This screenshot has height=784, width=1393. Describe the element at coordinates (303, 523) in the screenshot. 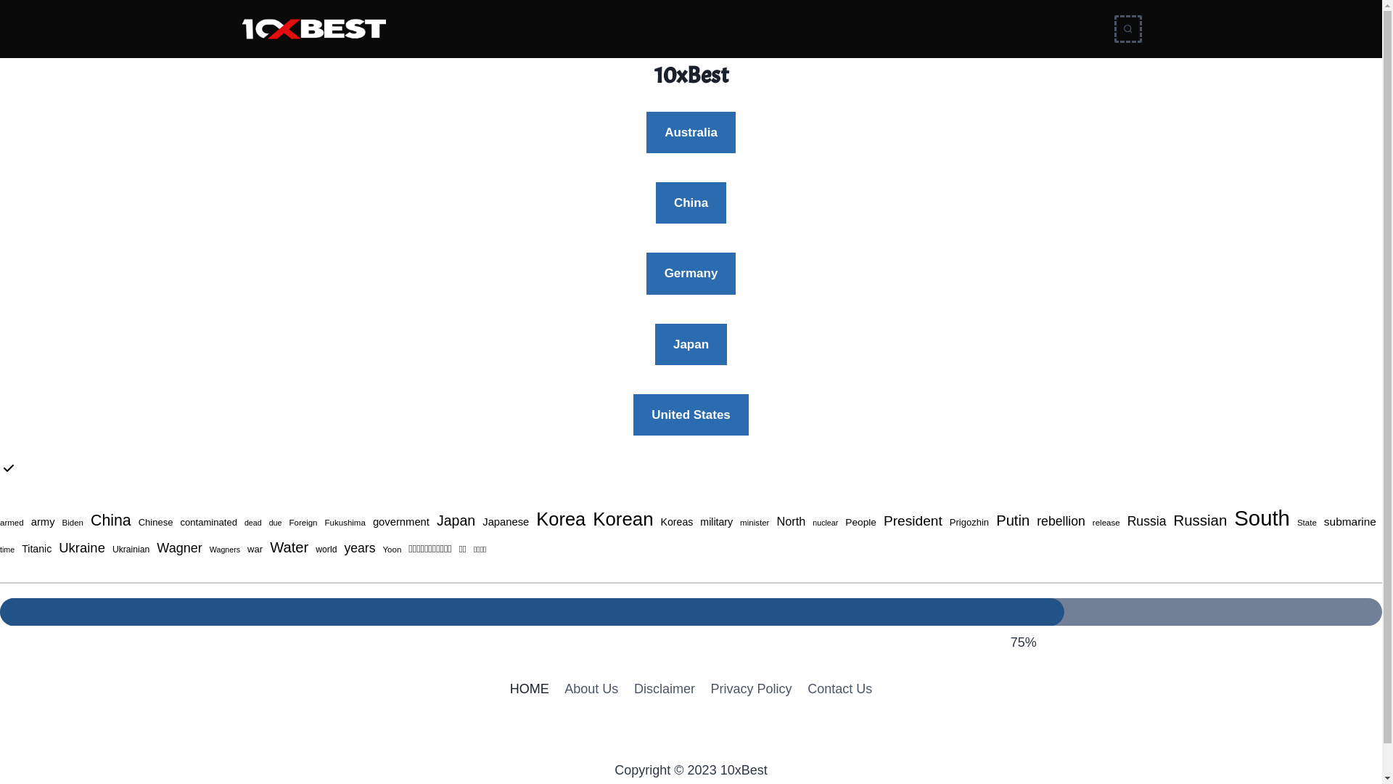

I see `Foreign` at that location.